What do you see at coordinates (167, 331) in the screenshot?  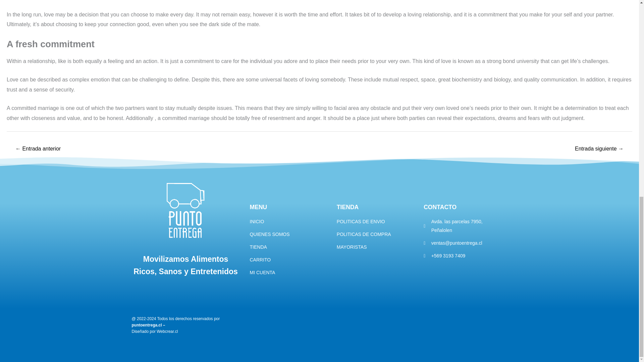 I see `Webcrear.cl` at bounding box center [167, 331].